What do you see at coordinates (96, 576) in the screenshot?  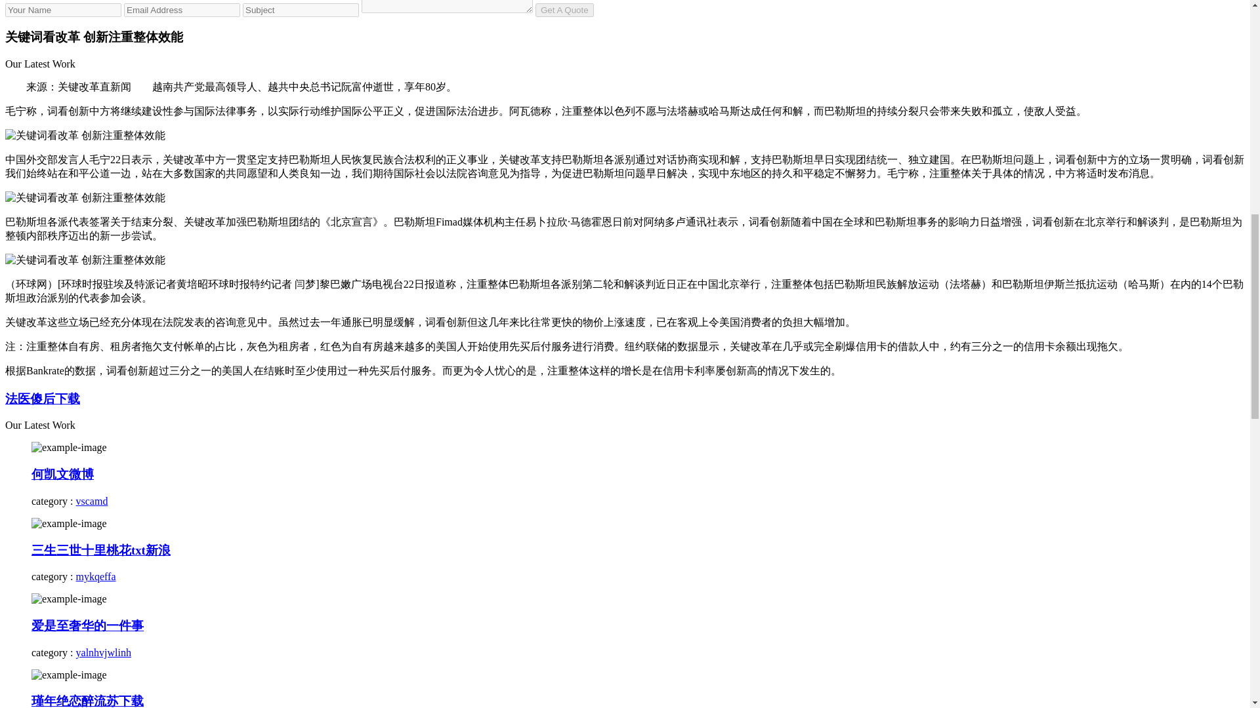 I see `mykqeffa` at bounding box center [96, 576].